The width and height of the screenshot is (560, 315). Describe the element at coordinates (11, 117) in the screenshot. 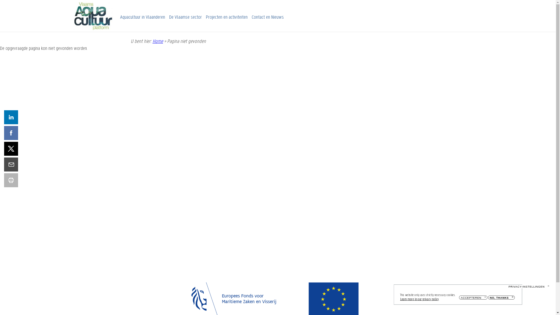

I see `Deel deze pagina op LinkedIn.` at that location.